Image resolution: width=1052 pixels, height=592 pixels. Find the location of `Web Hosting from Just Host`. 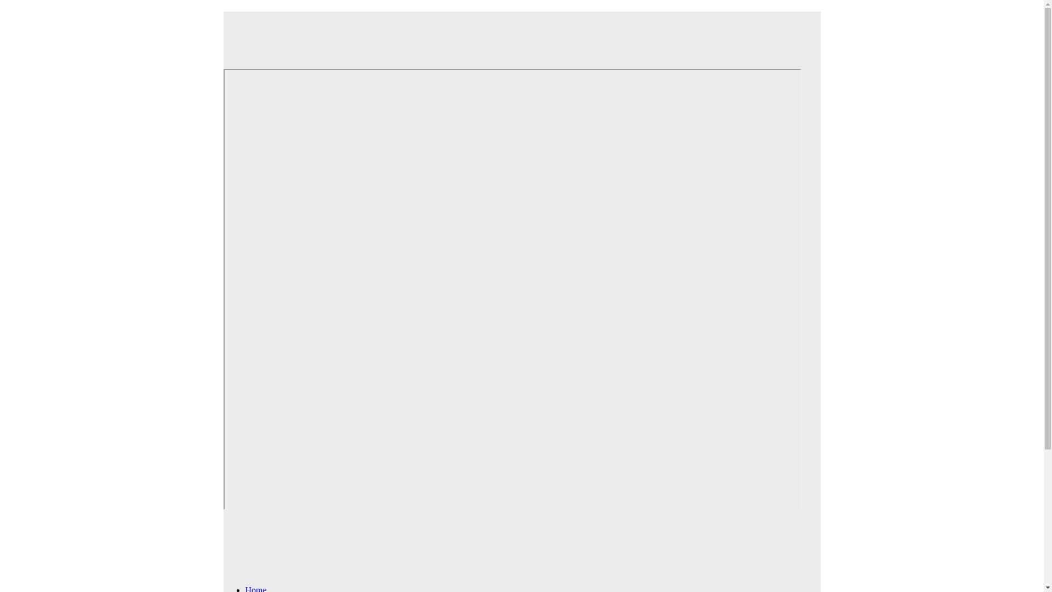

Web Hosting from Just Host is located at coordinates (511, 32).